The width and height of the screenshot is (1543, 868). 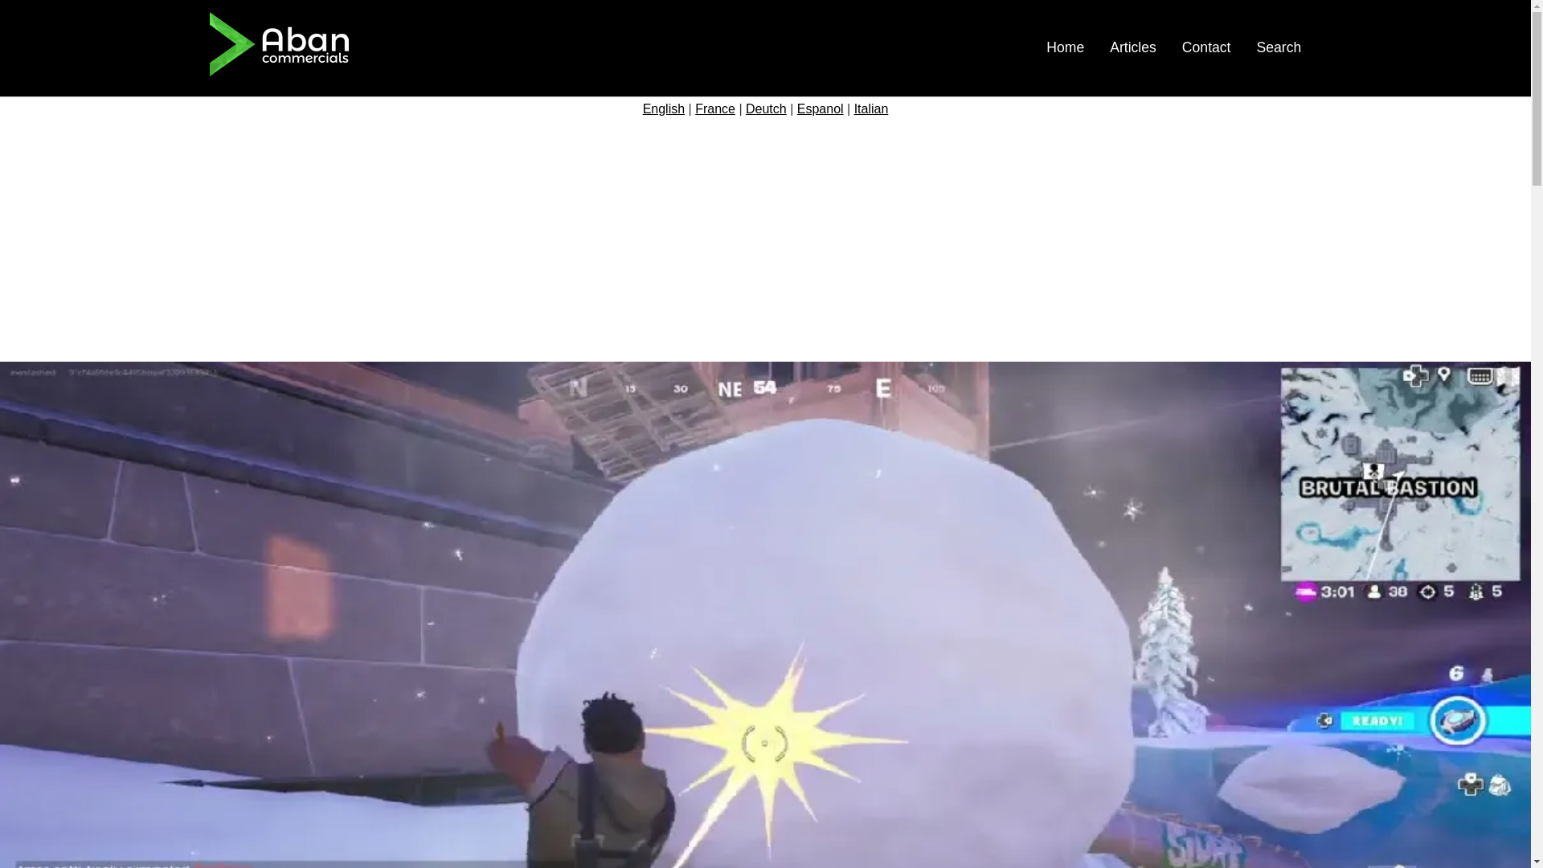 What do you see at coordinates (1206, 47) in the screenshot?
I see `Contact` at bounding box center [1206, 47].